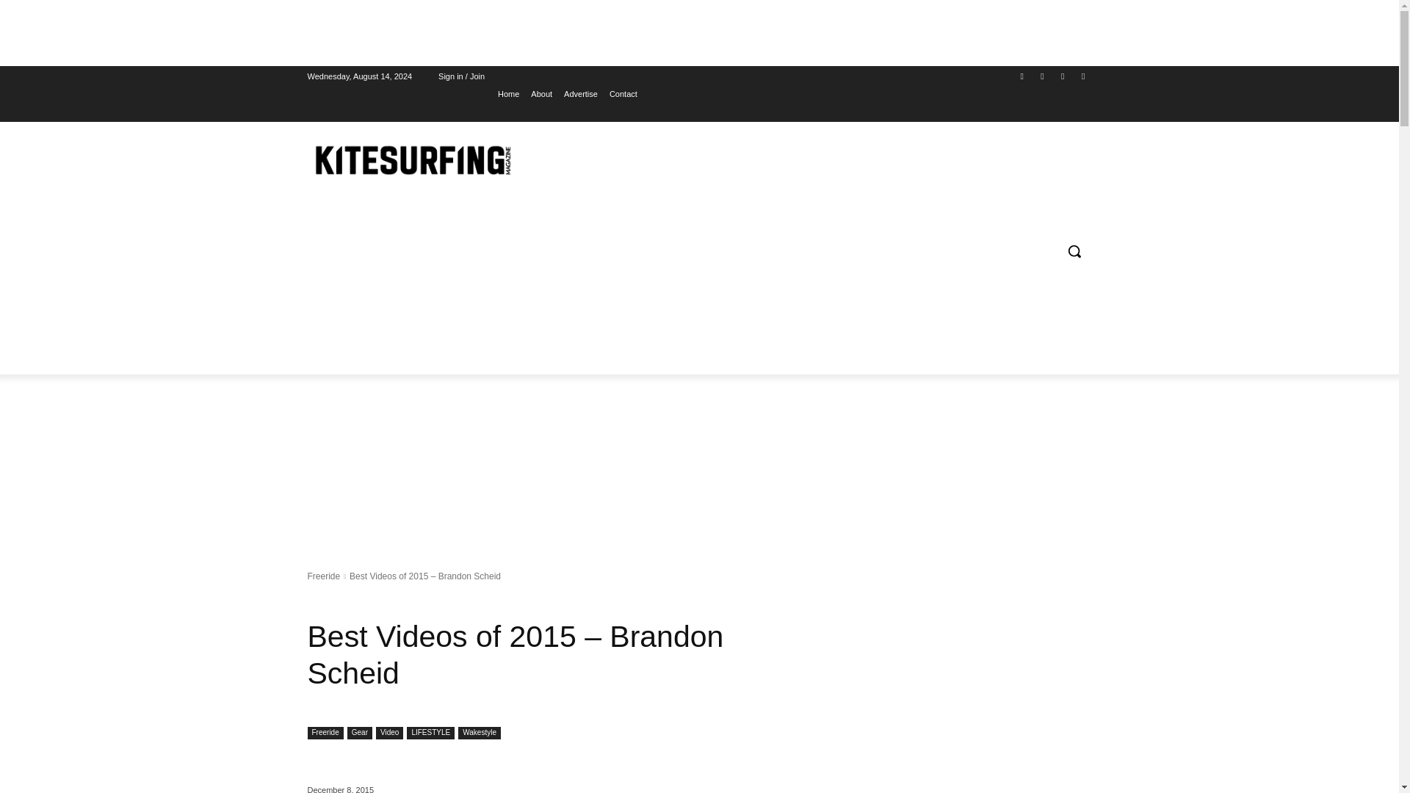  What do you see at coordinates (1041, 75) in the screenshot?
I see `Instagram` at bounding box center [1041, 75].